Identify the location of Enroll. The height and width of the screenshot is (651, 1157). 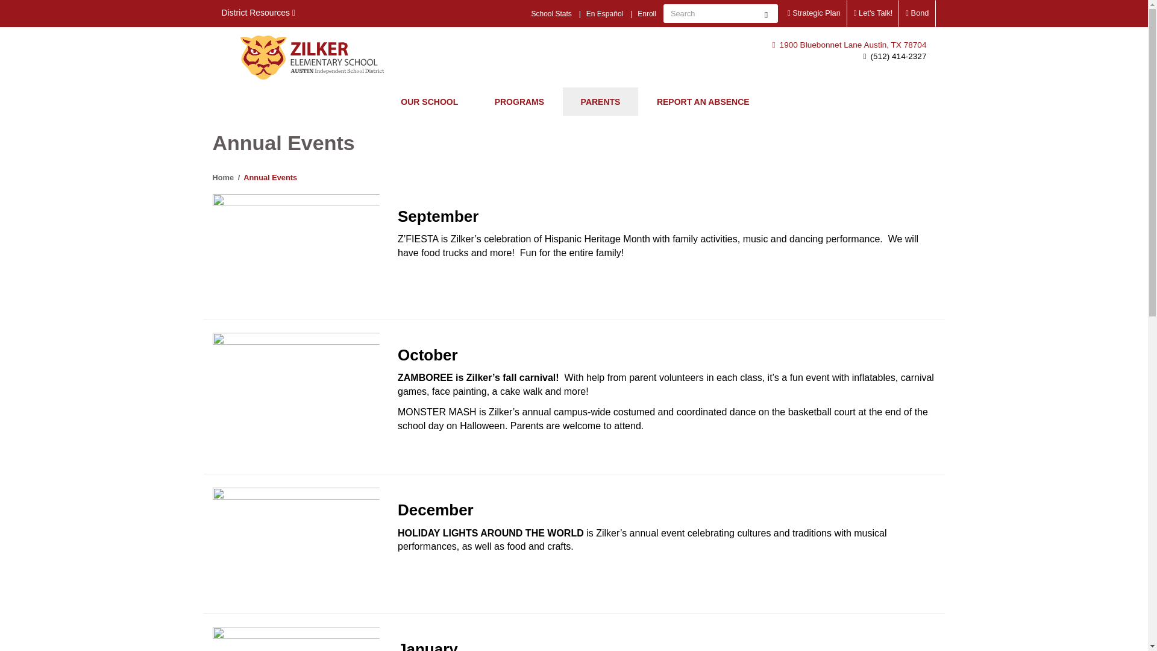
(647, 13).